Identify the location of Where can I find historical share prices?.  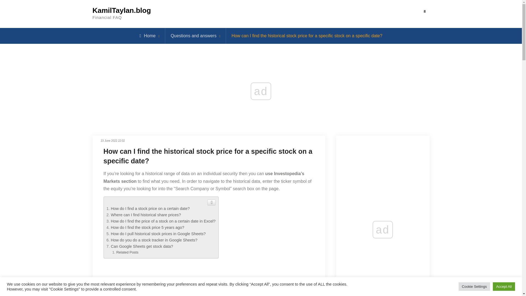
(146, 215).